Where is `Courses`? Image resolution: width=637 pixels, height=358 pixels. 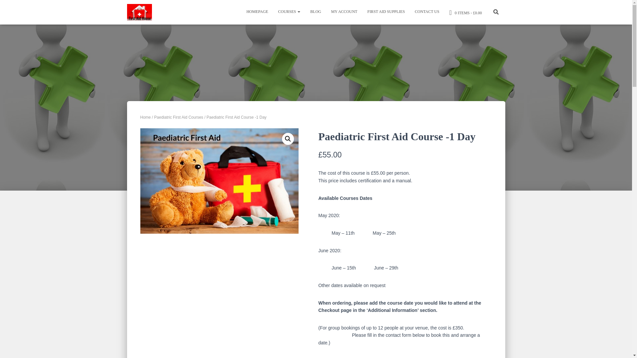
Courses is located at coordinates (289, 11).